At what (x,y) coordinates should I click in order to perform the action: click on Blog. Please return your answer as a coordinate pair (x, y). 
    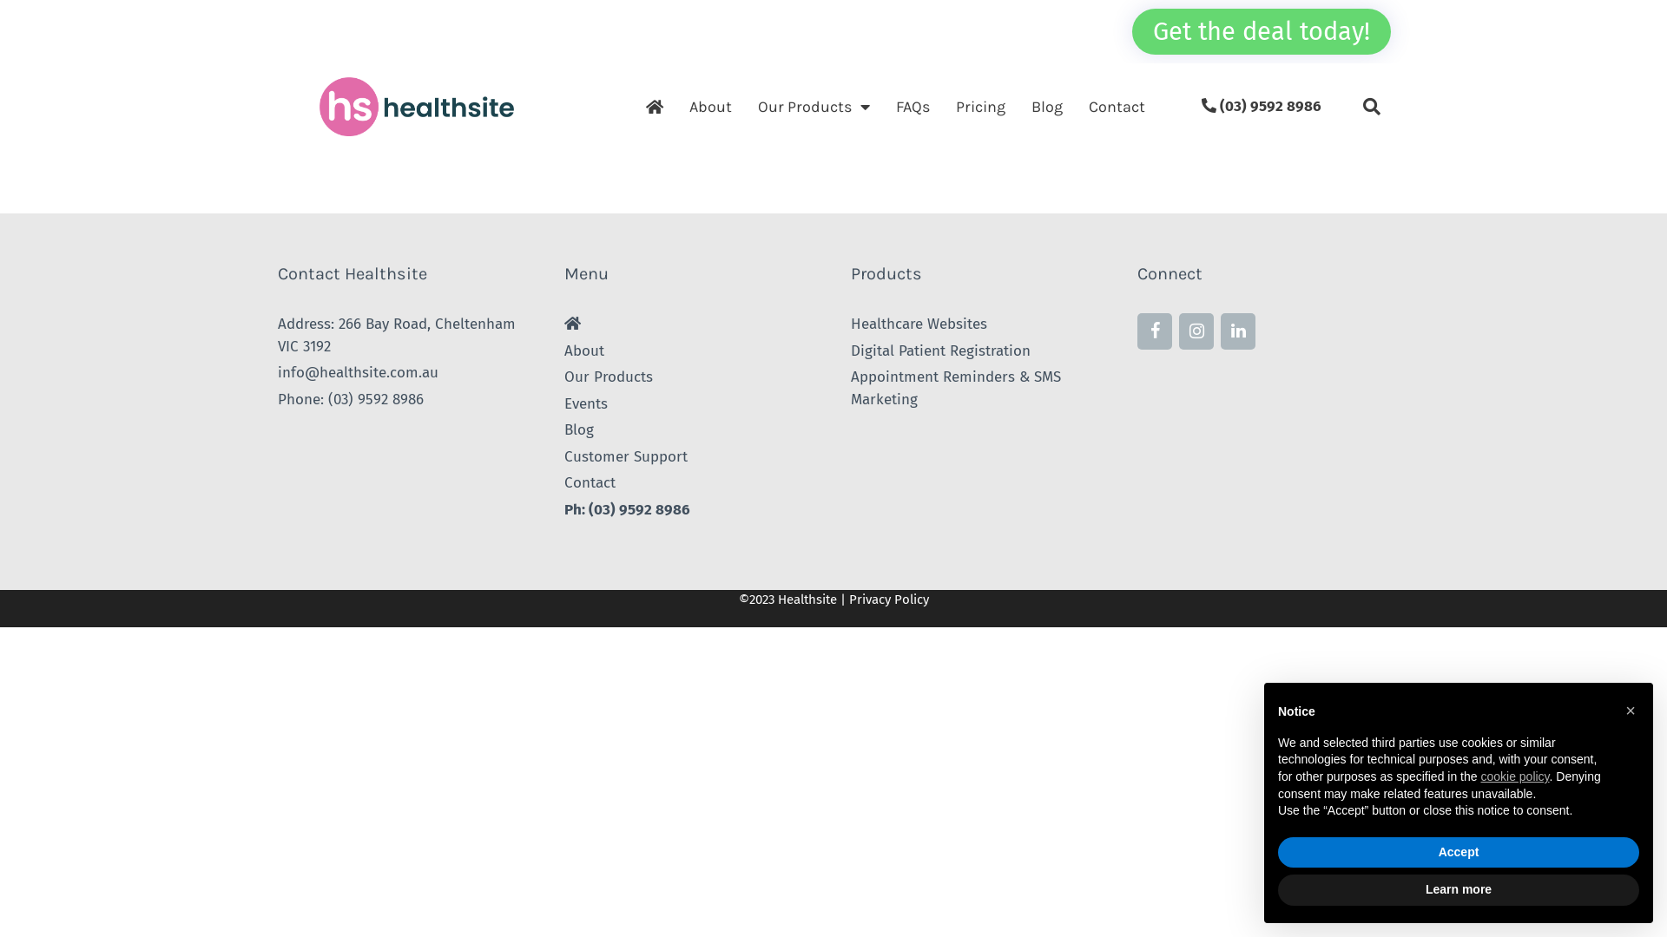
    Looking at the image, I should click on (579, 430).